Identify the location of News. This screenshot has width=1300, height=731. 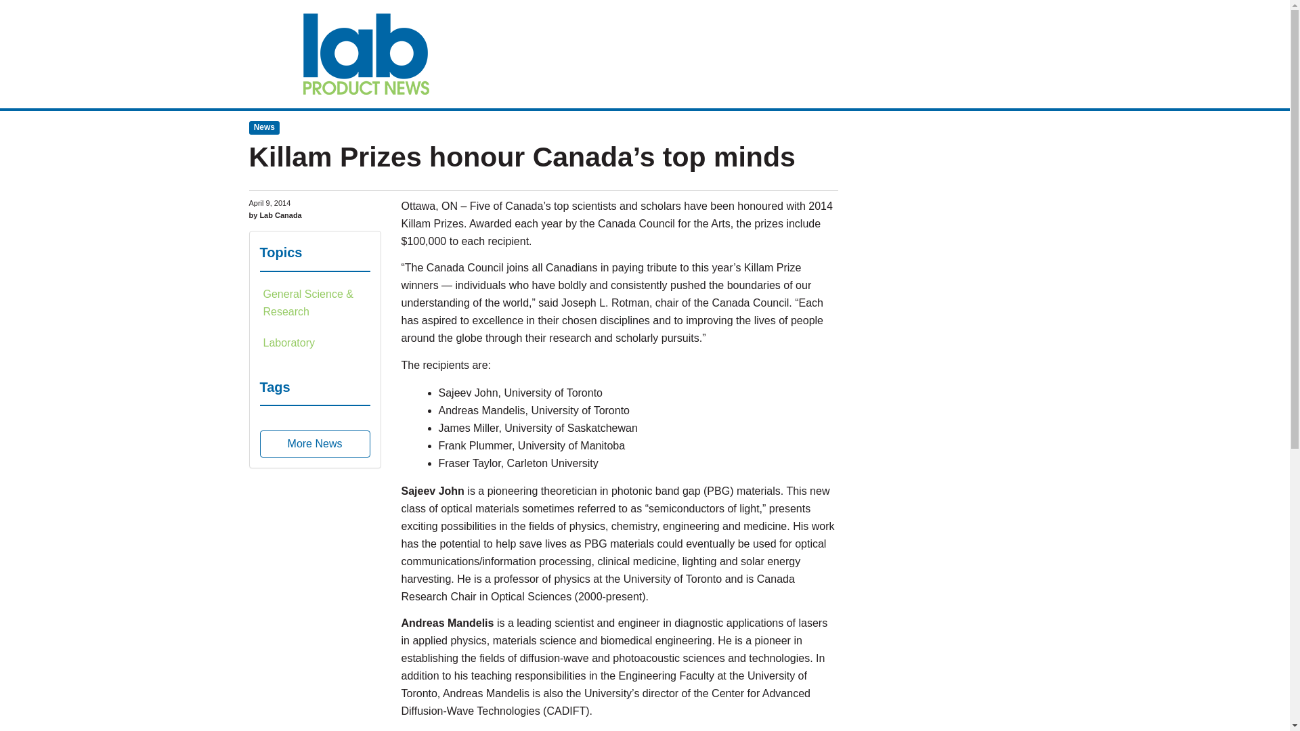
(265, 127).